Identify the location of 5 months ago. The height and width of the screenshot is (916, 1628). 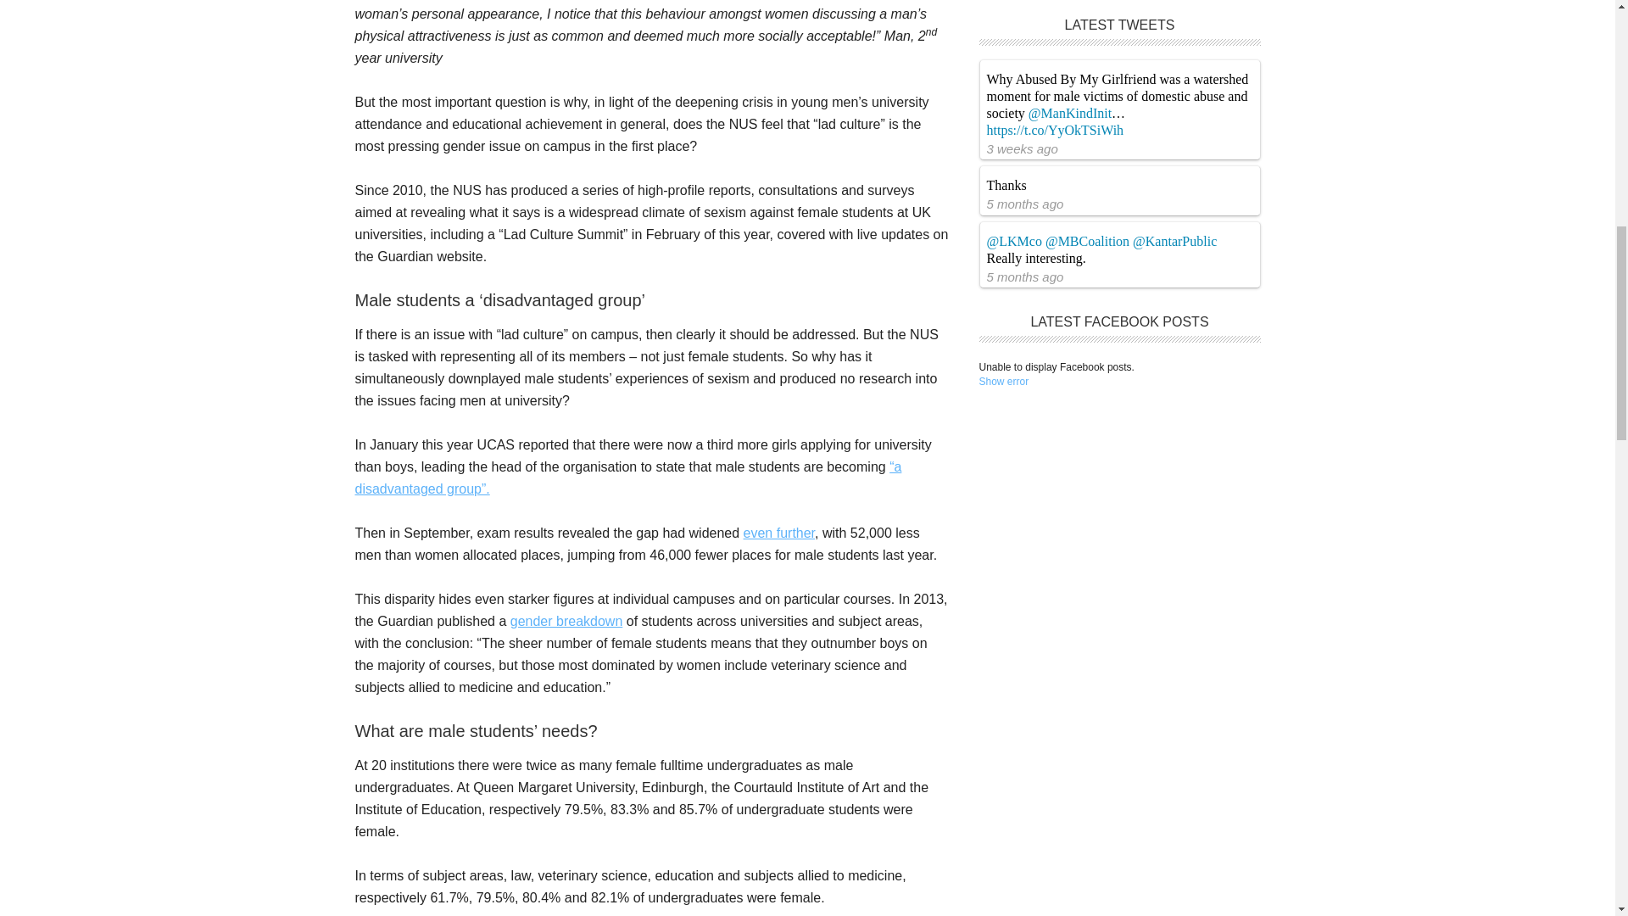
(1025, 204).